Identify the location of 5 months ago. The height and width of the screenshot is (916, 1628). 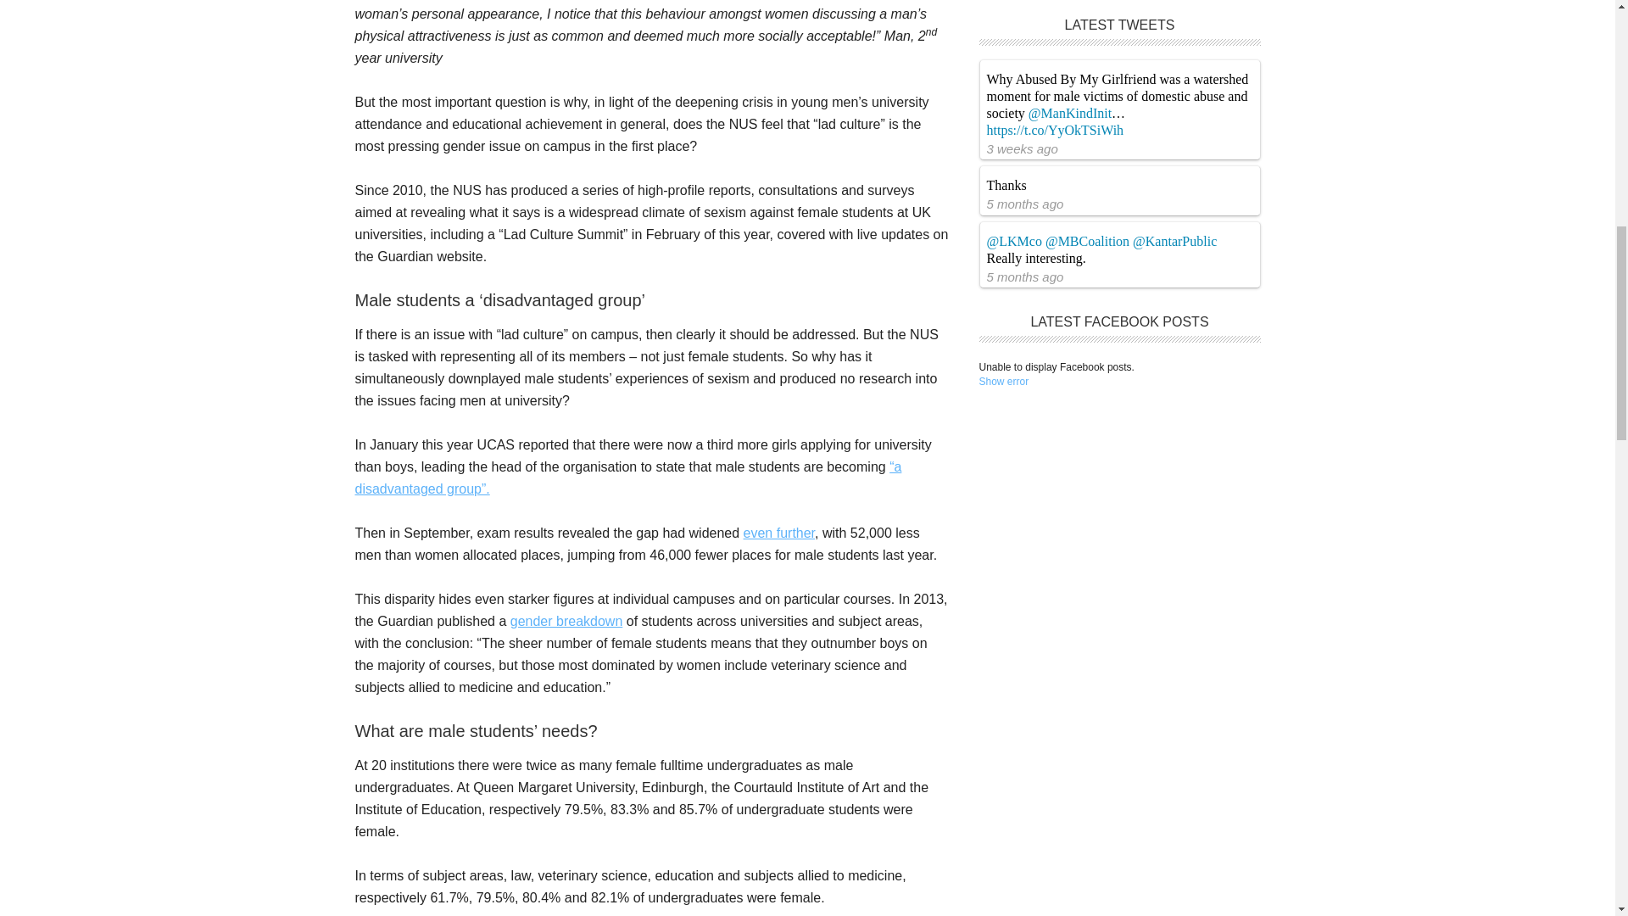
(1025, 204).